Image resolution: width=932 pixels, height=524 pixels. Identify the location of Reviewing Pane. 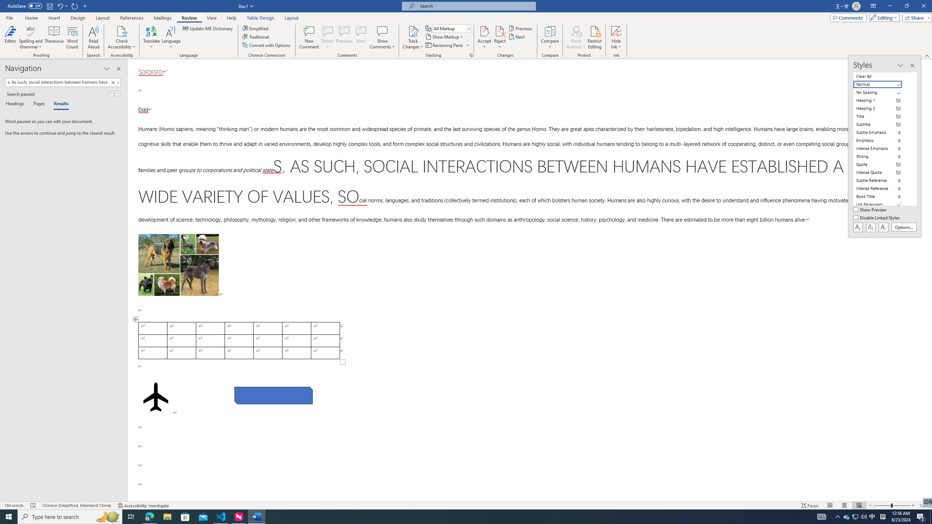
(447, 45).